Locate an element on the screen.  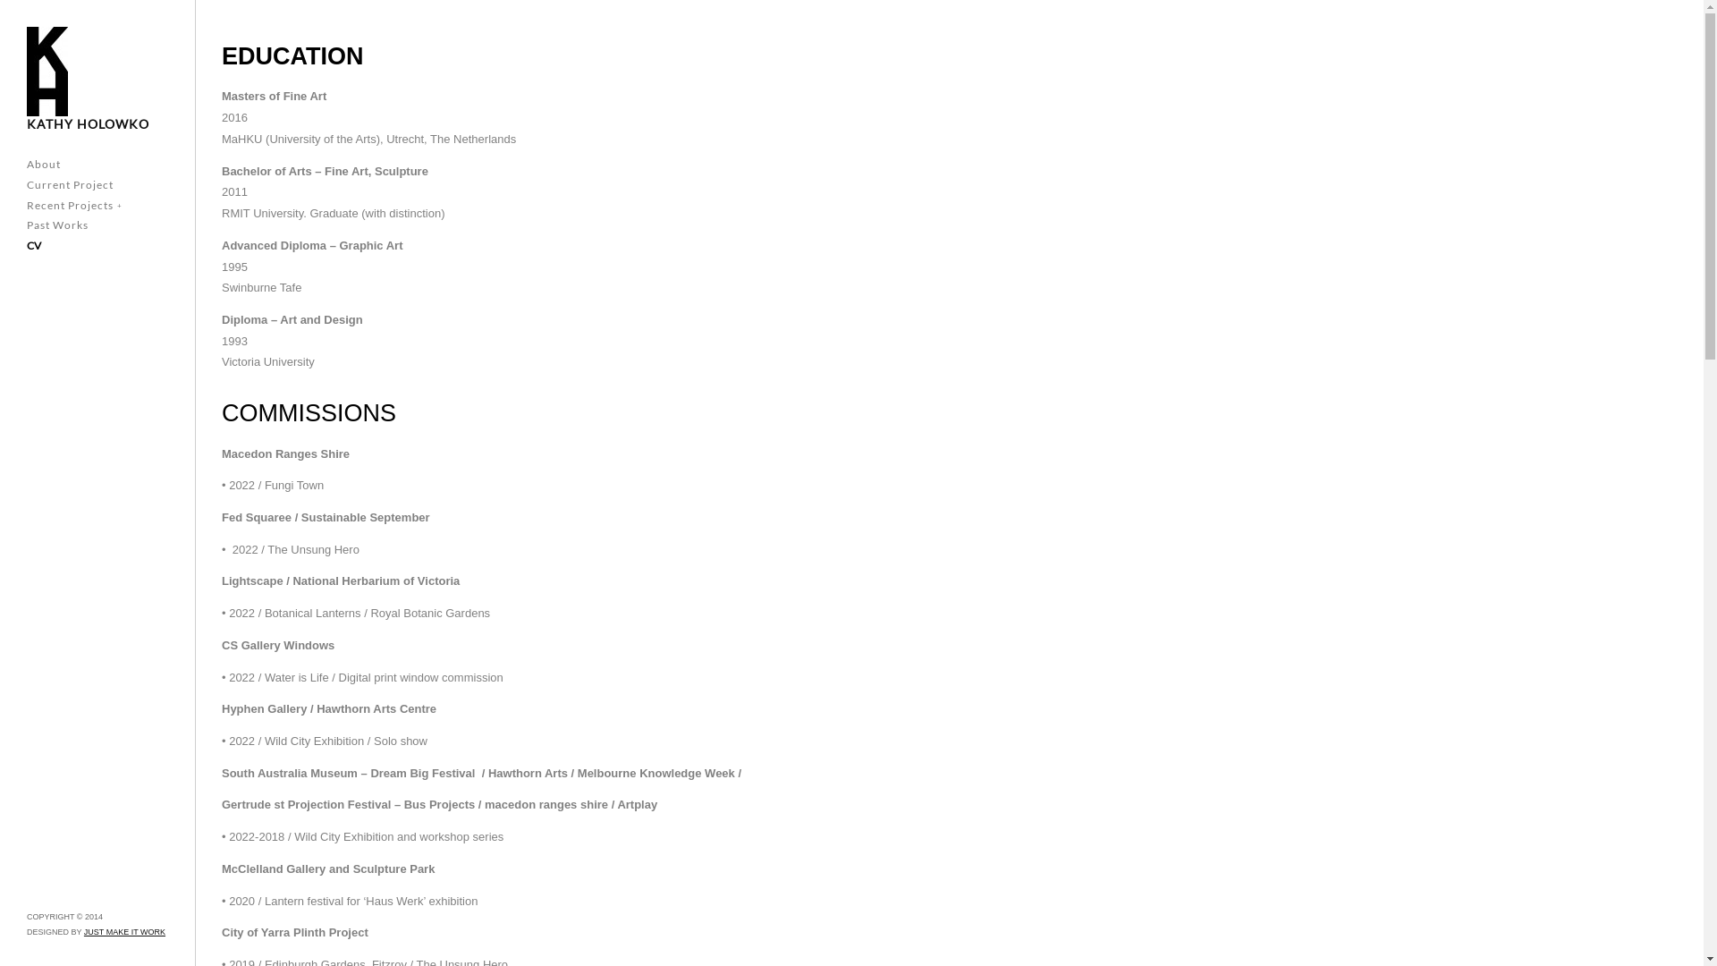
Current Project is located at coordinates (70, 186).